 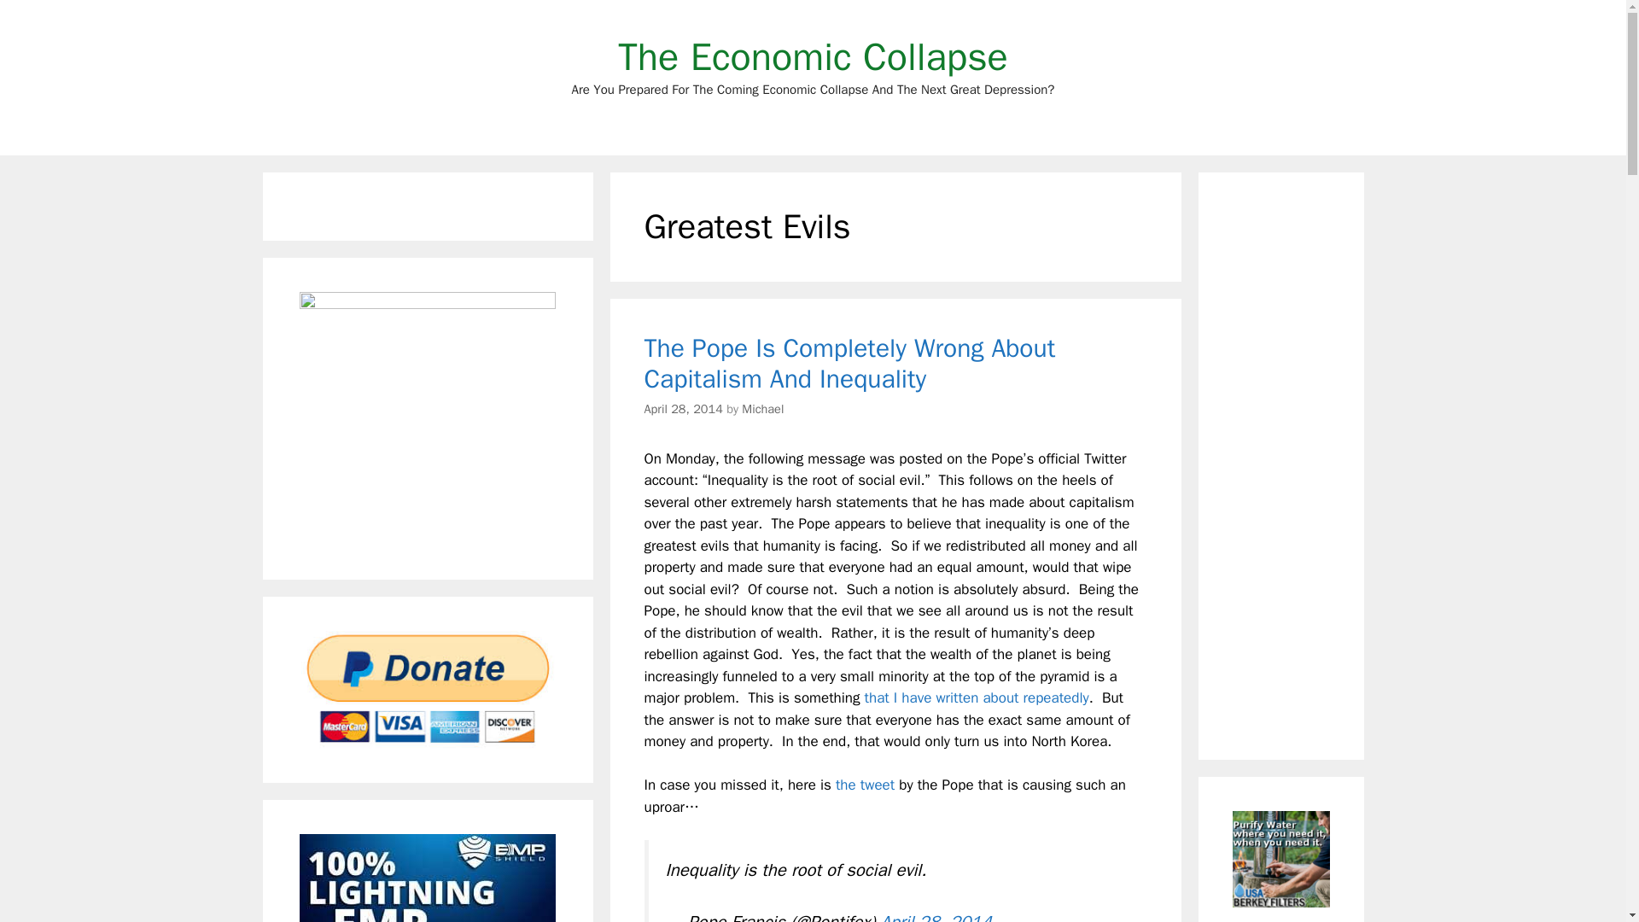 What do you see at coordinates (977, 697) in the screenshot?
I see `that I have written about repeatedly` at bounding box center [977, 697].